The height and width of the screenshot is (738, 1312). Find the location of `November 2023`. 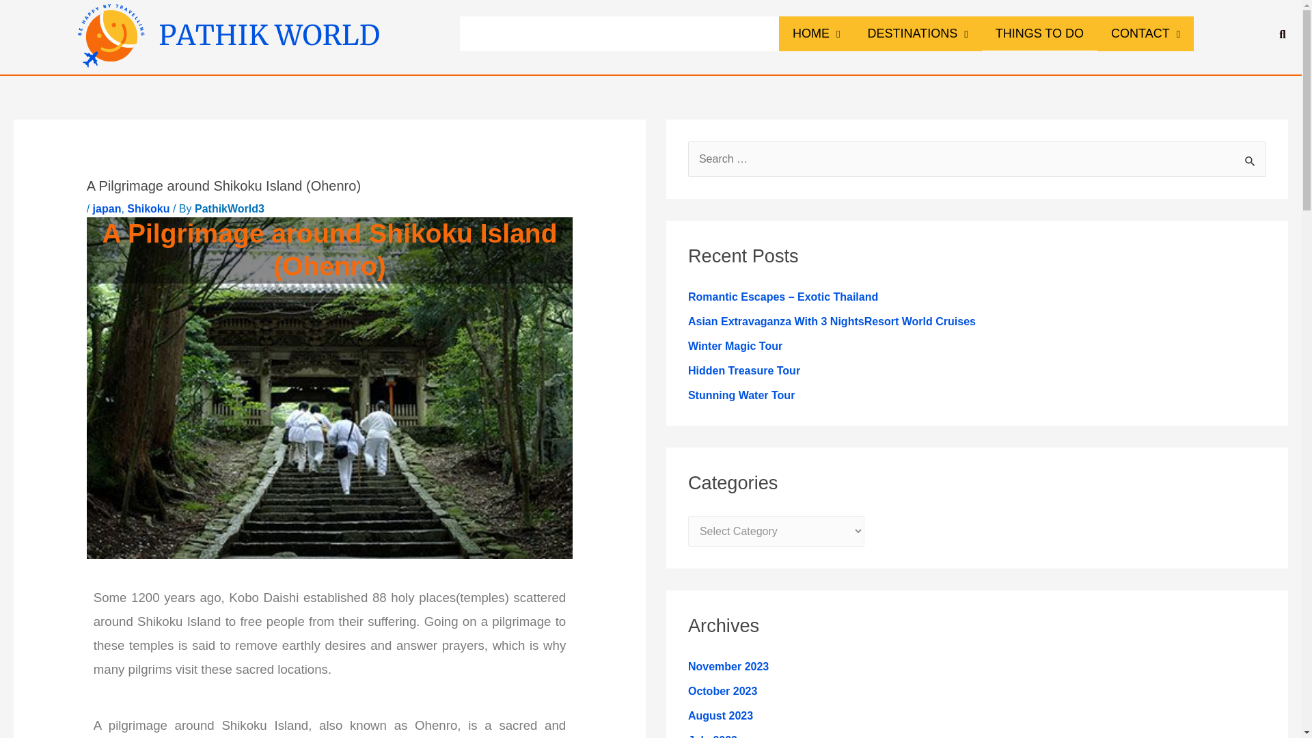

November 2023 is located at coordinates (728, 666).